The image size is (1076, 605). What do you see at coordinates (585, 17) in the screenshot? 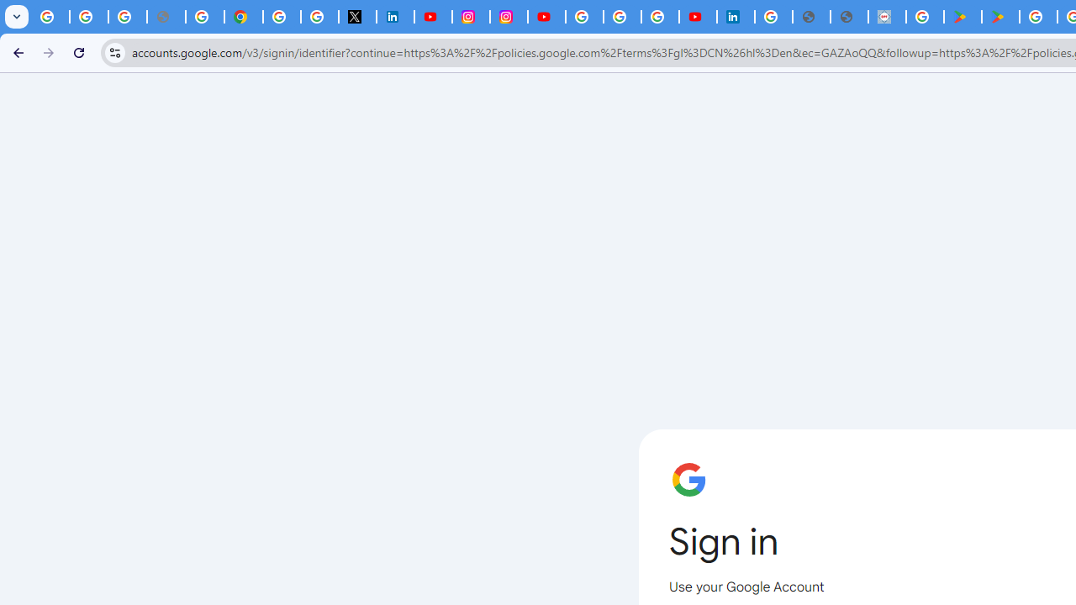
I see `Sign in - Google Accounts` at bounding box center [585, 17].